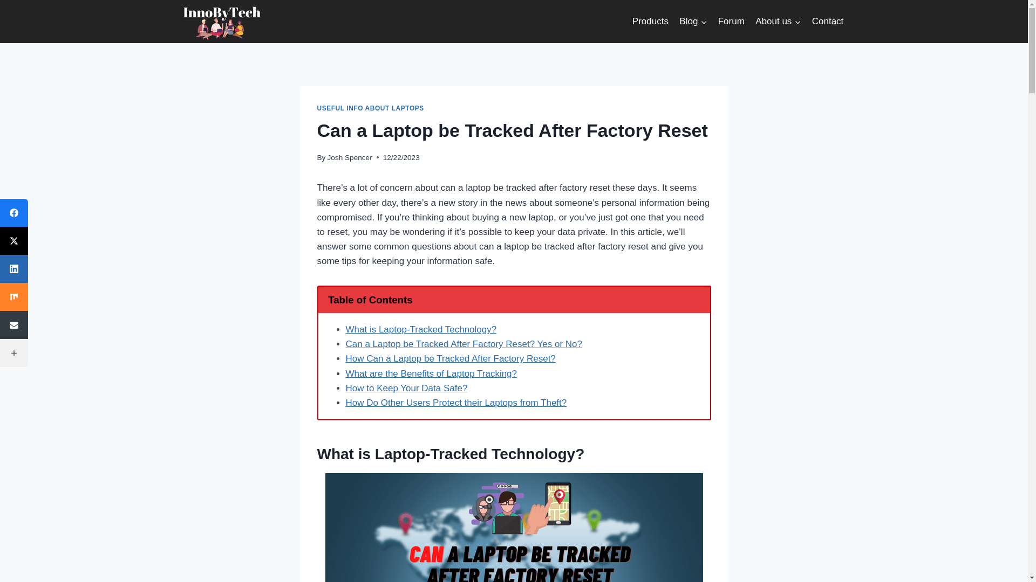 Image resolution: width=1036 pixels, height=582 pixels. Describe the element at coordinates (370, 108) in the screenshot. I see `USEFUL INFO ABOUT LAPTOPS` at that location.